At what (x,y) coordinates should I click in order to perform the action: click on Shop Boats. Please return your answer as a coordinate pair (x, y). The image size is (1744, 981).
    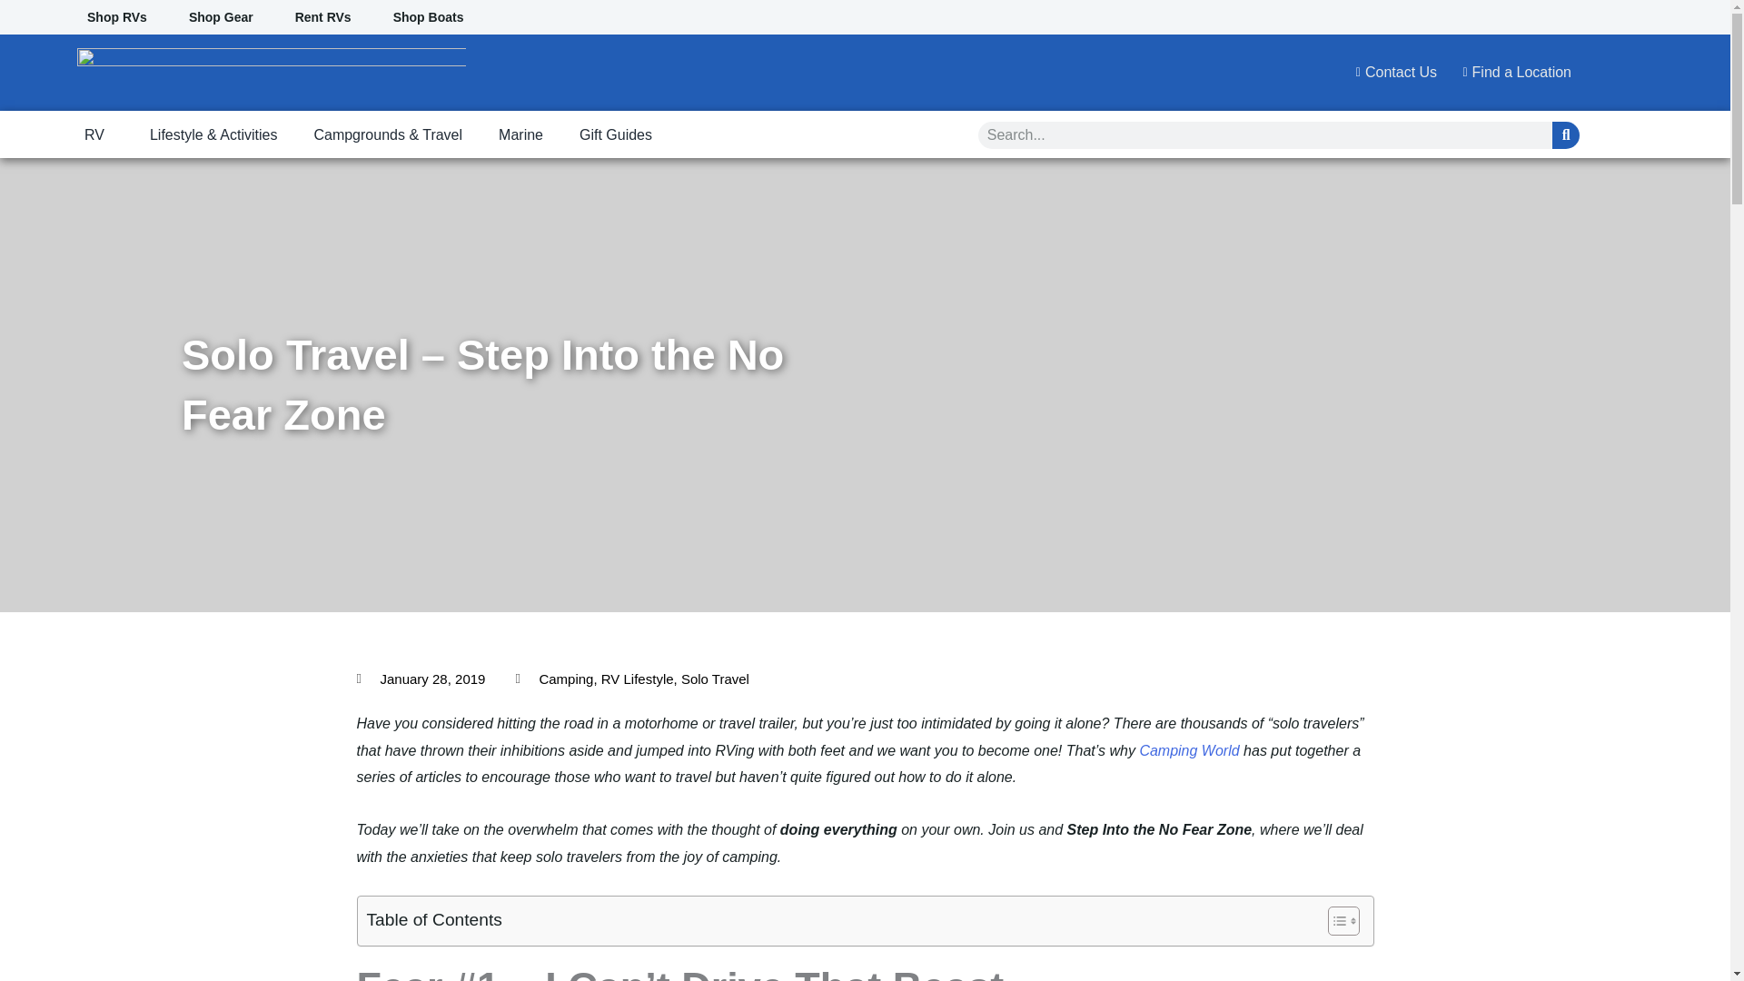
    Looking at the image, I should click on (429, 16).